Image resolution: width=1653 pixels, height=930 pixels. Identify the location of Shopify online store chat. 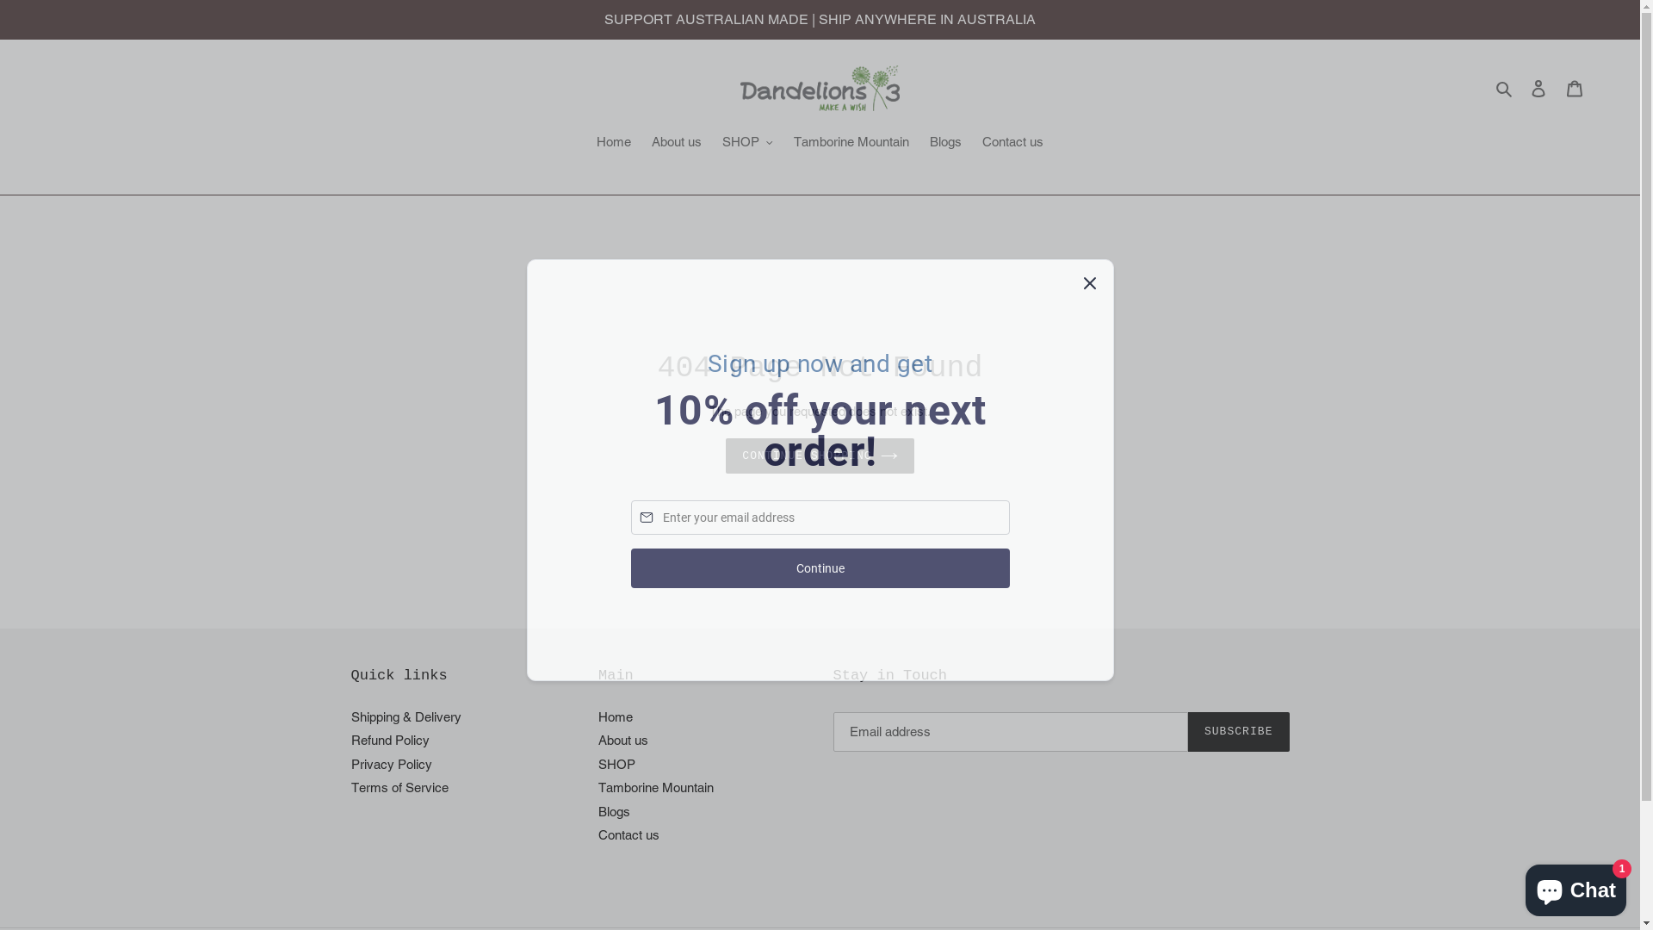
(1576, 887).